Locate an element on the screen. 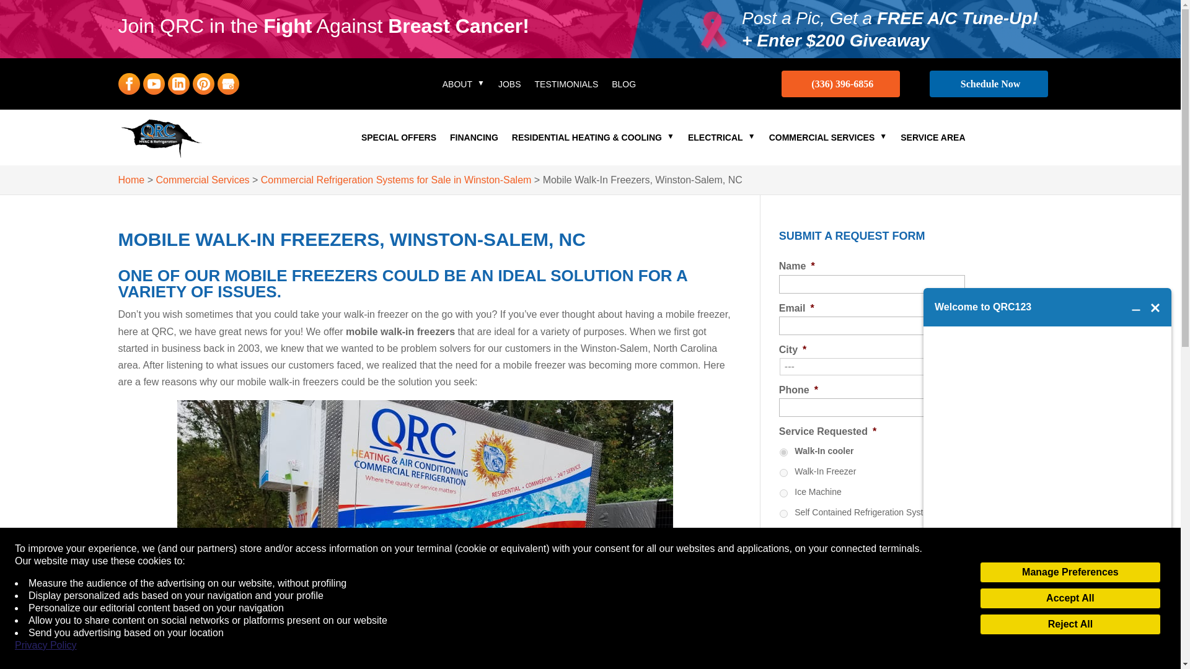  Walk-In cooler is located at coordinates (783, 452).